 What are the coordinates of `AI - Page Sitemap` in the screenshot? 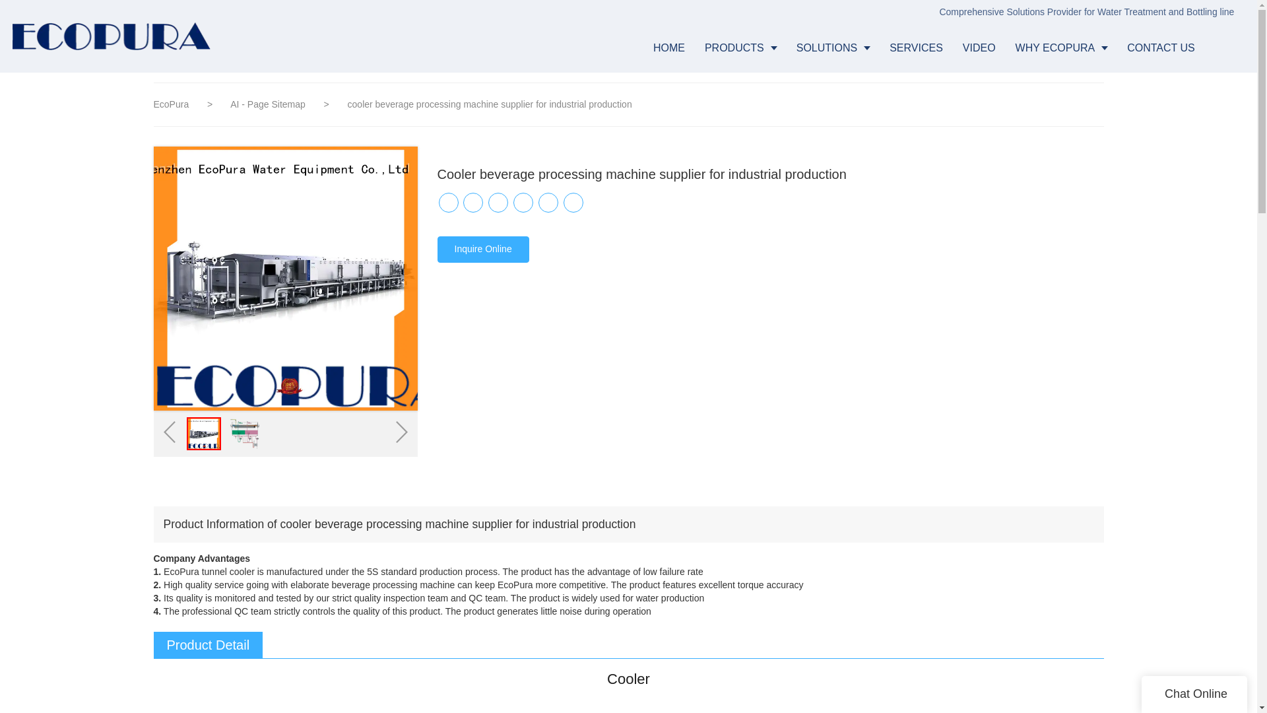 It's located at (269, 104).